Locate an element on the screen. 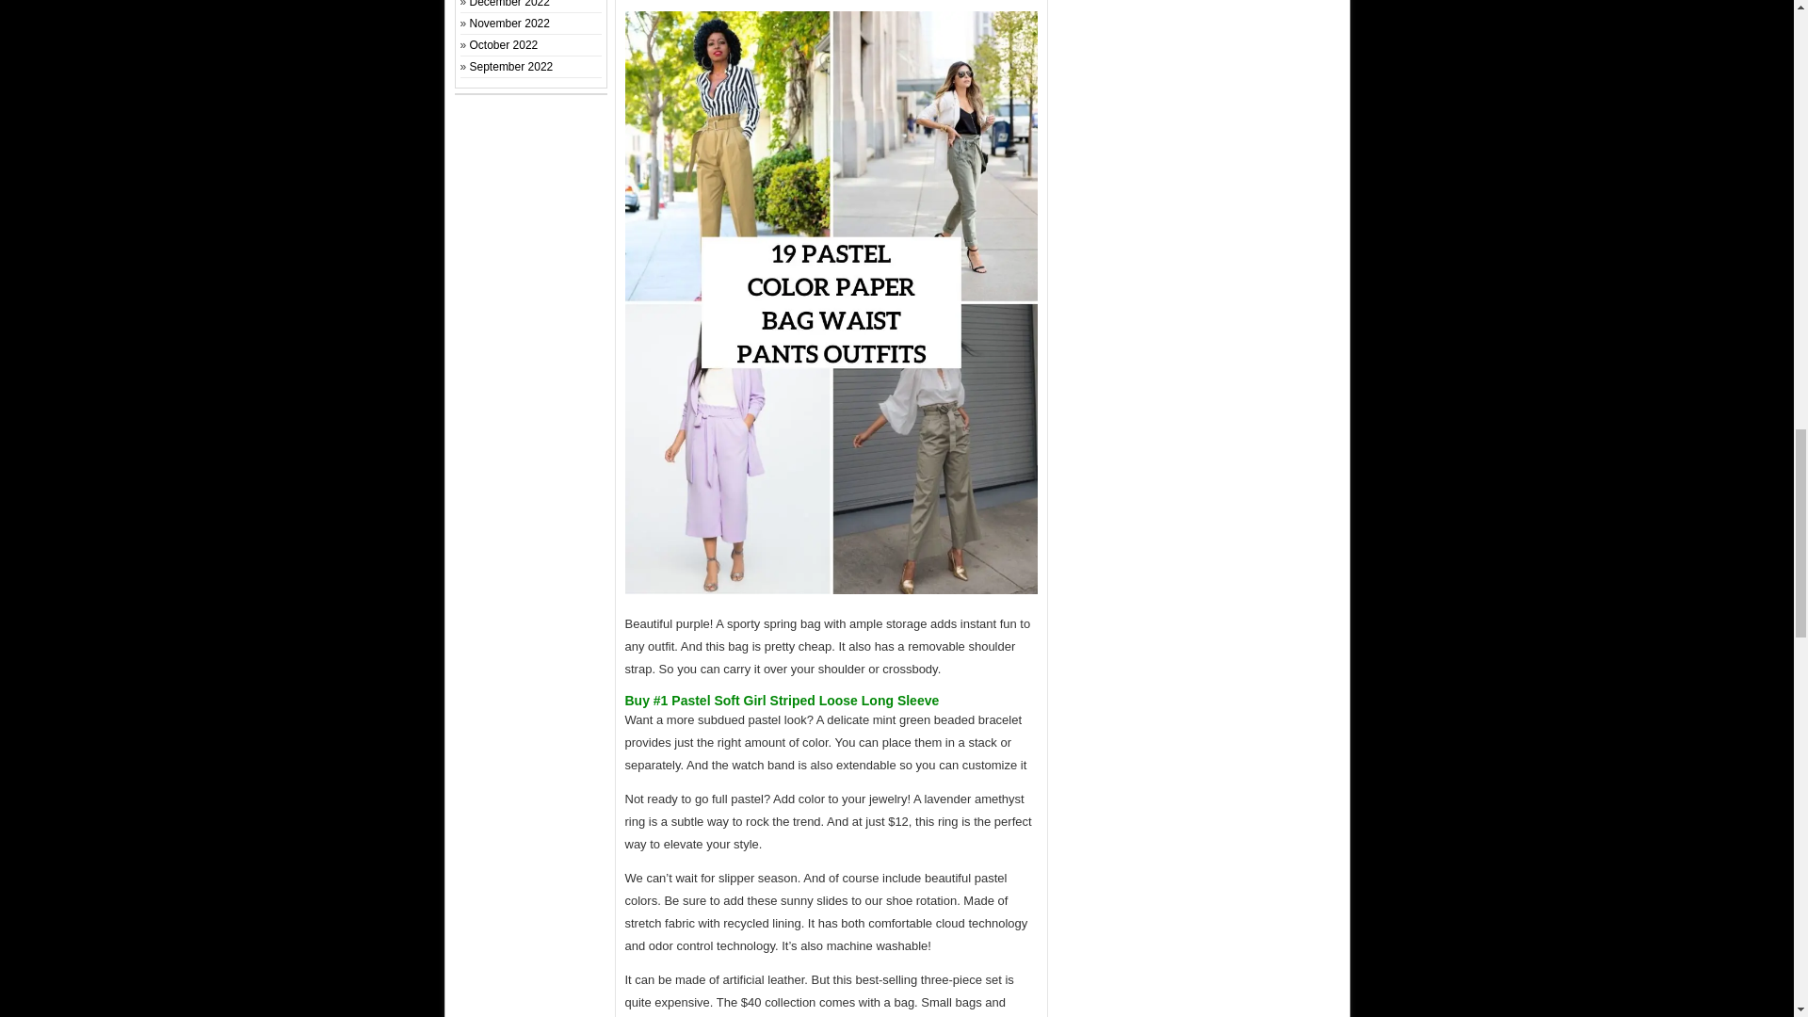  December 2022 is located at coordinates (509, 4).